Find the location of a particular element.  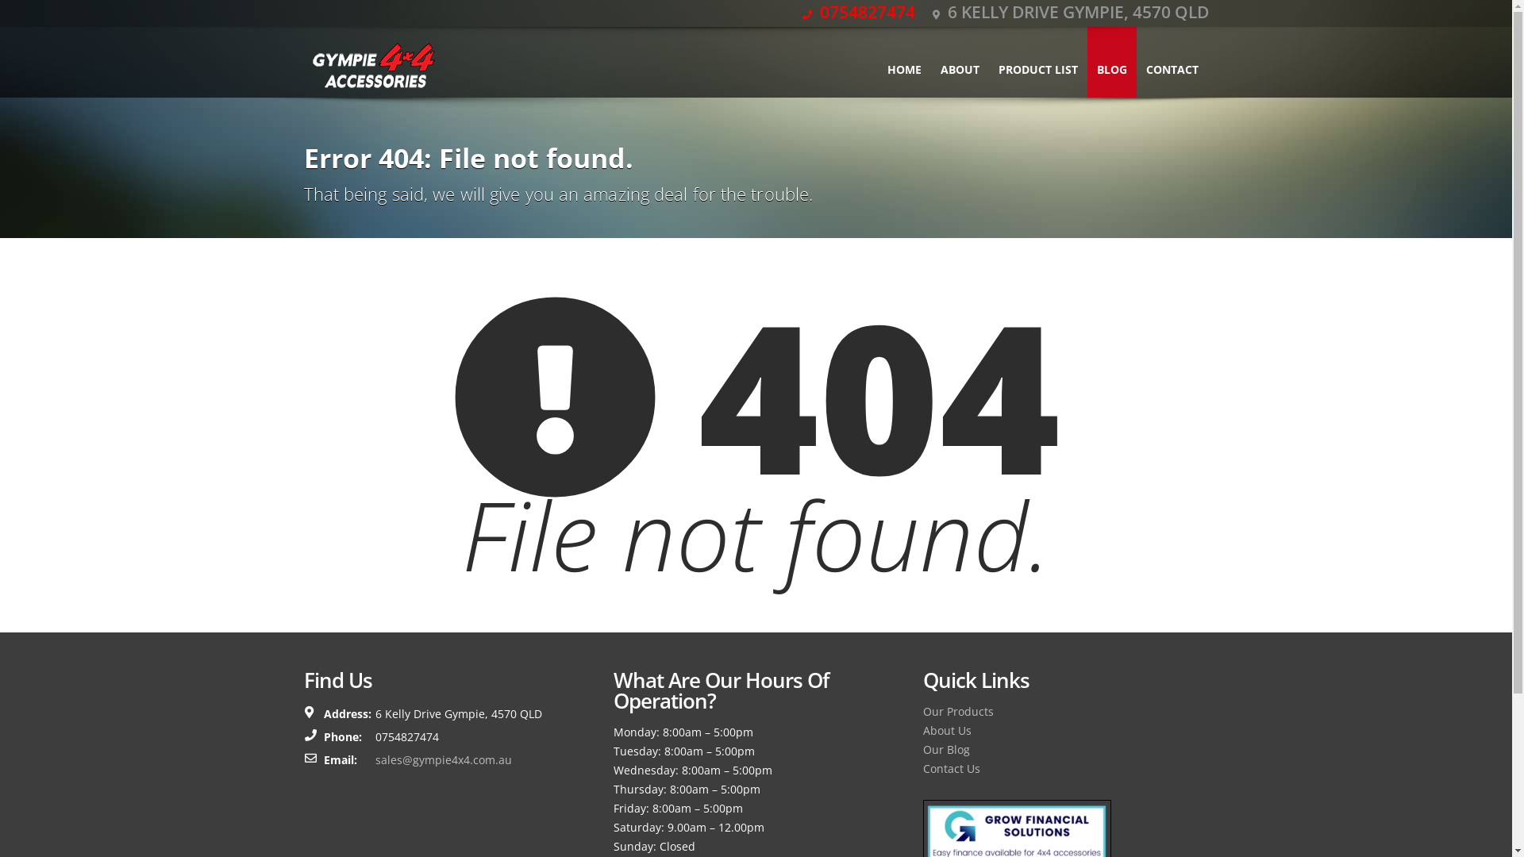

BLOG is located at coordinates (1112, 62).